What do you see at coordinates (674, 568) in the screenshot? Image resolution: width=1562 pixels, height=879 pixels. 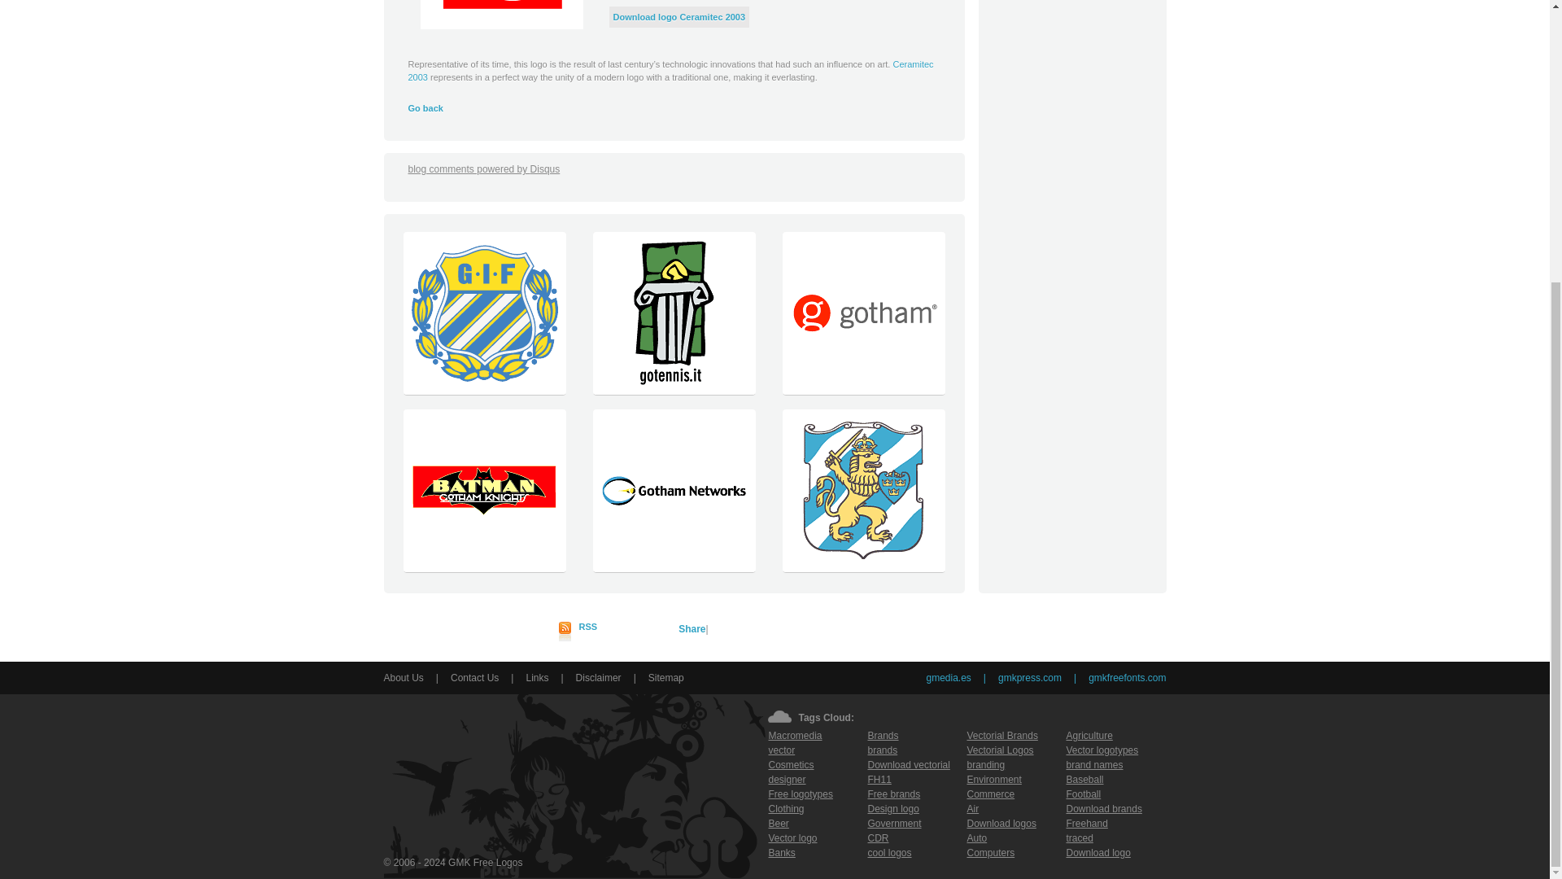 I see `Download Logo Gotham Networks` at bounding box center [674, 568].